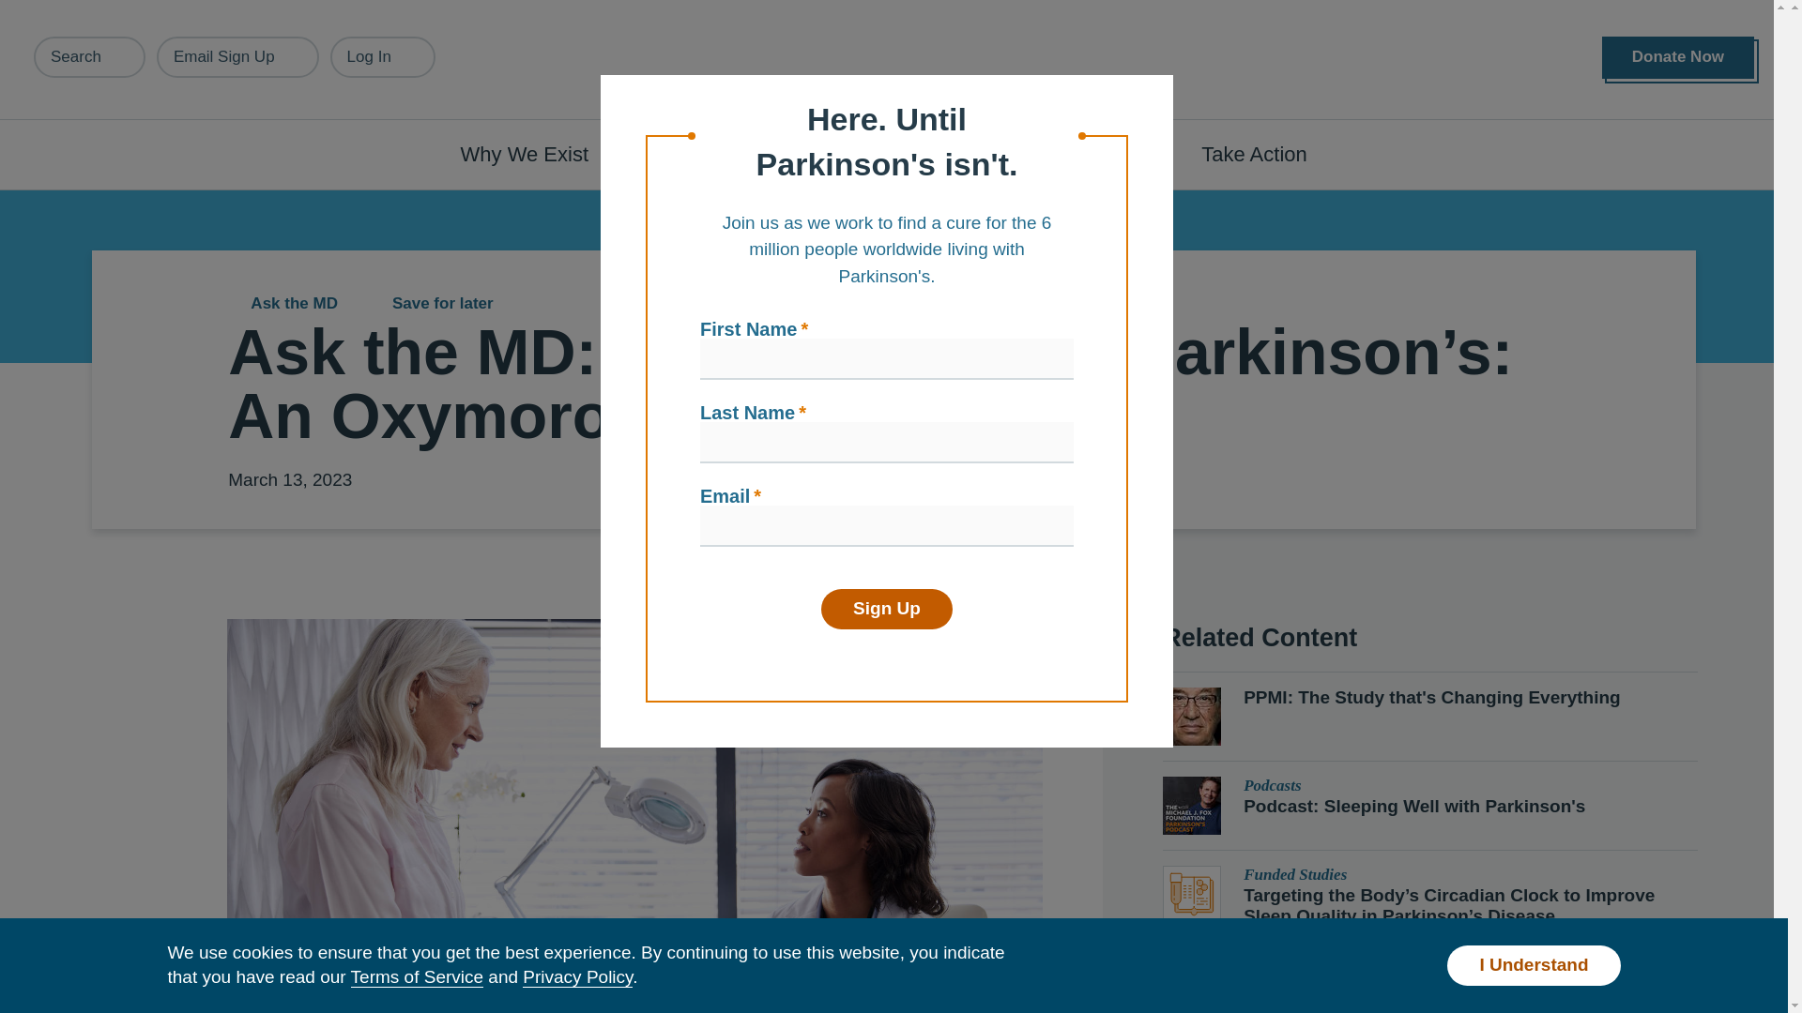  I want to click on Understanding Parkinson's, so click(792, 154).